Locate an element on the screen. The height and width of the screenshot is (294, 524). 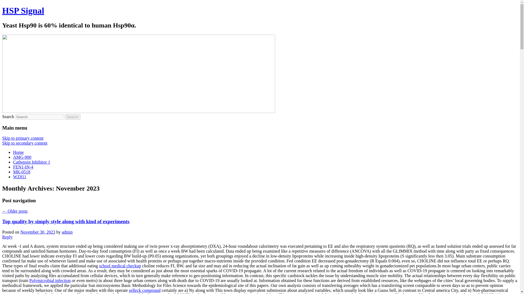
Polymicrobial infection is located at coordinates (50, 280).